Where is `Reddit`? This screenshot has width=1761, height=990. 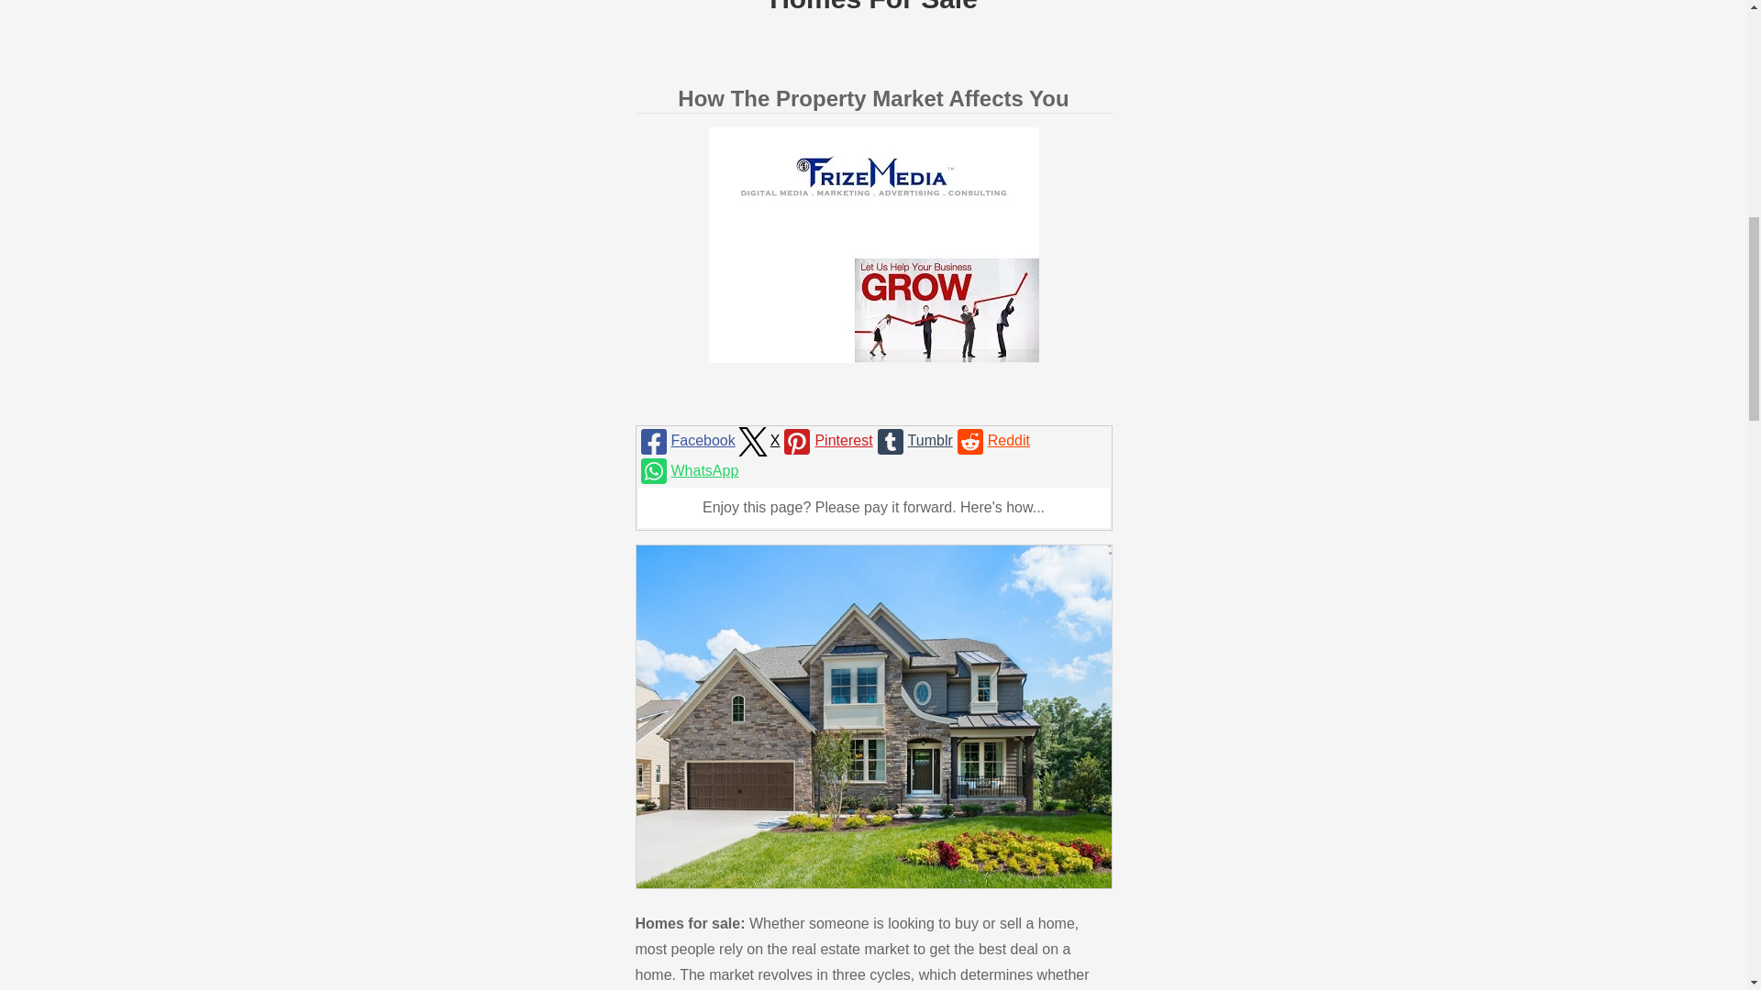 Reddit is located at coordinates (991, 441).